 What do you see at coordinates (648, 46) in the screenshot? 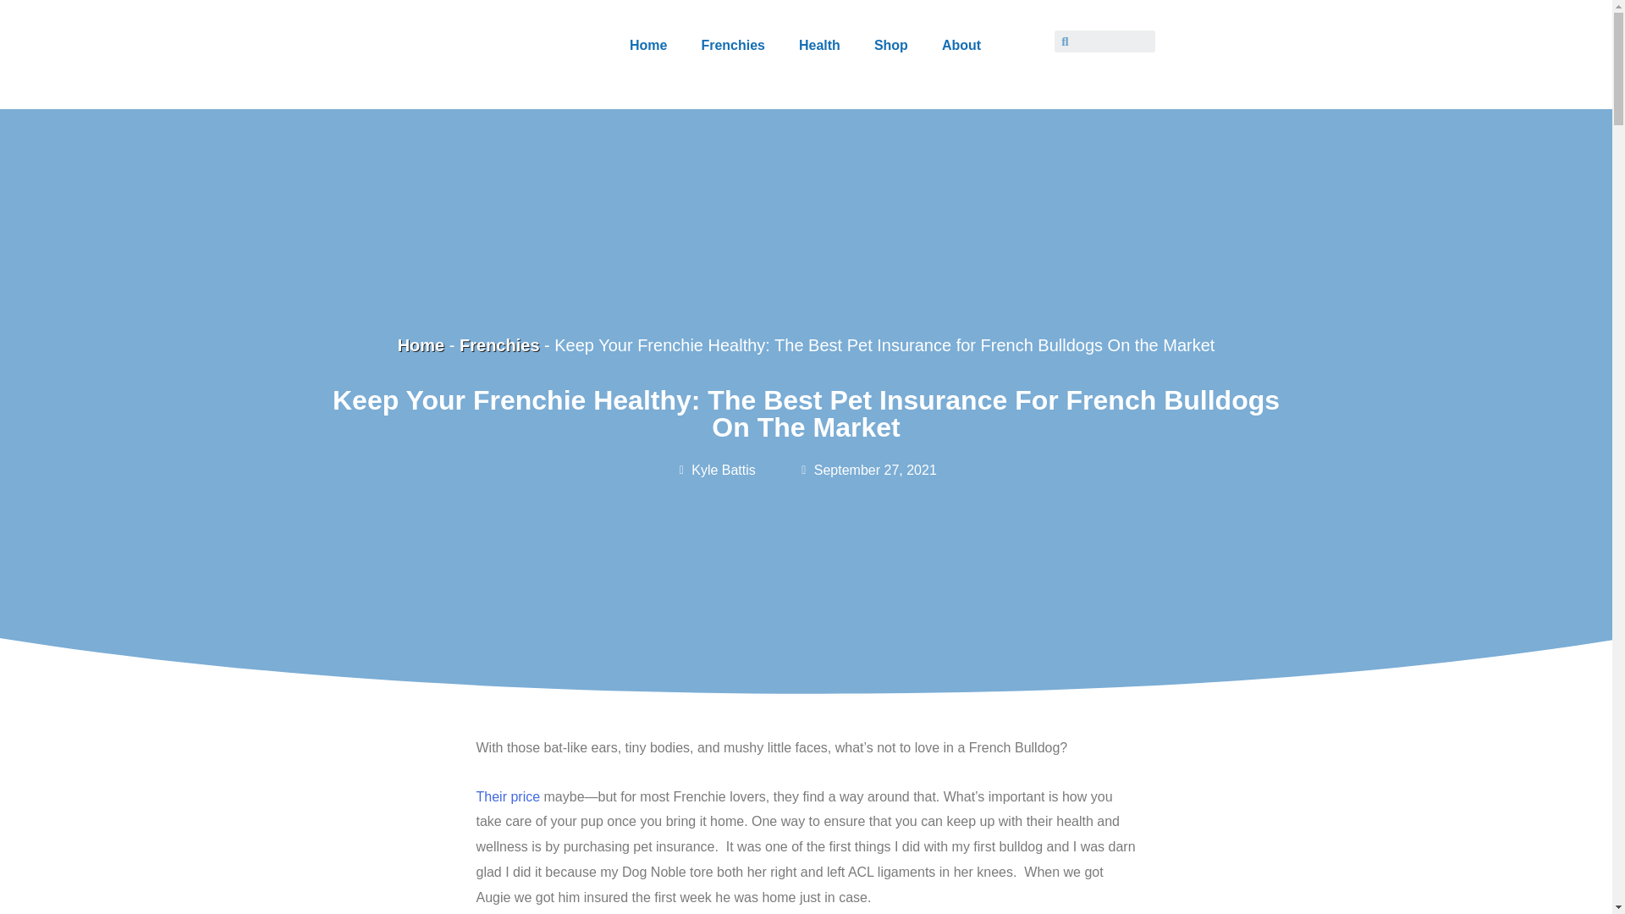
I see `Home` at bounding box center [648, 46].